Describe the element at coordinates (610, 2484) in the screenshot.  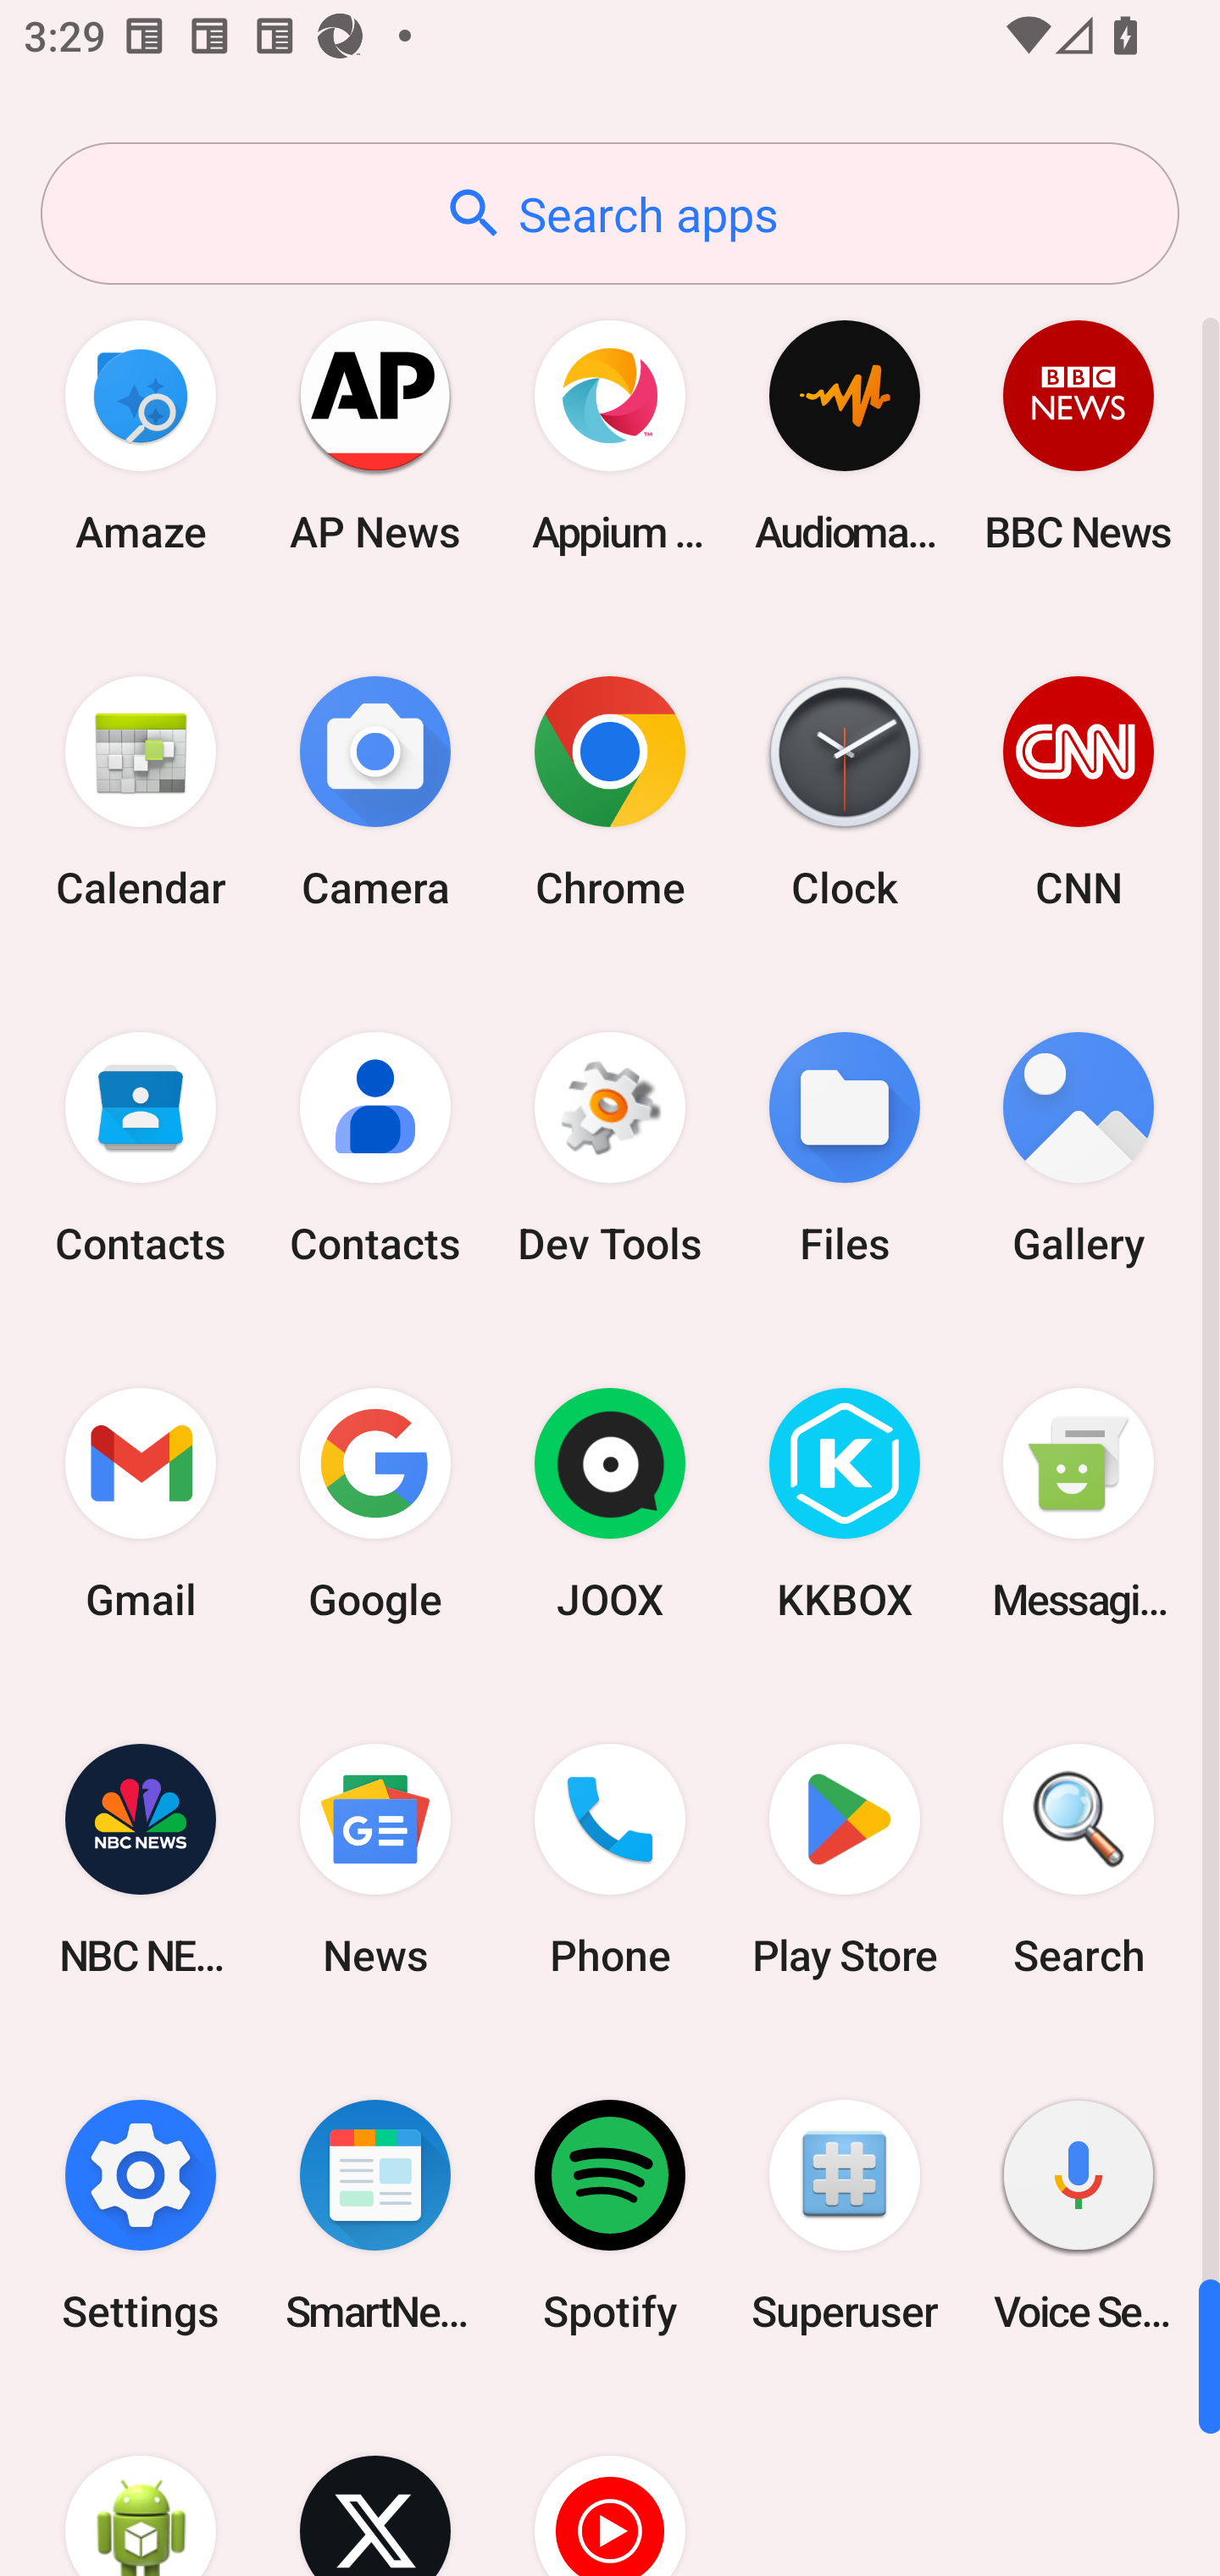
I see `YT Music` at that location.